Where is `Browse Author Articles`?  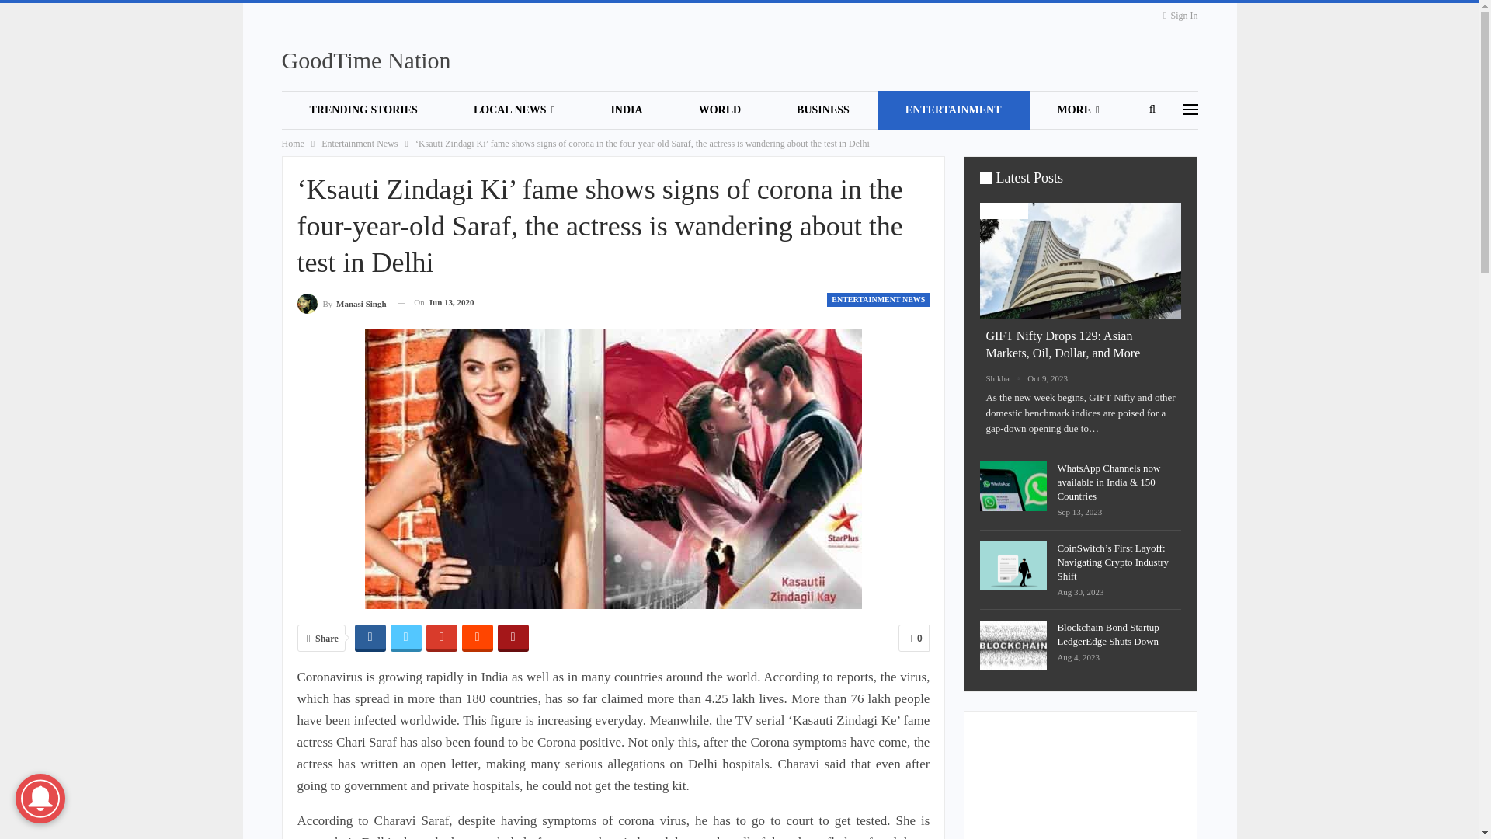 Browse Author Articles is located at coordinates (342, 301).